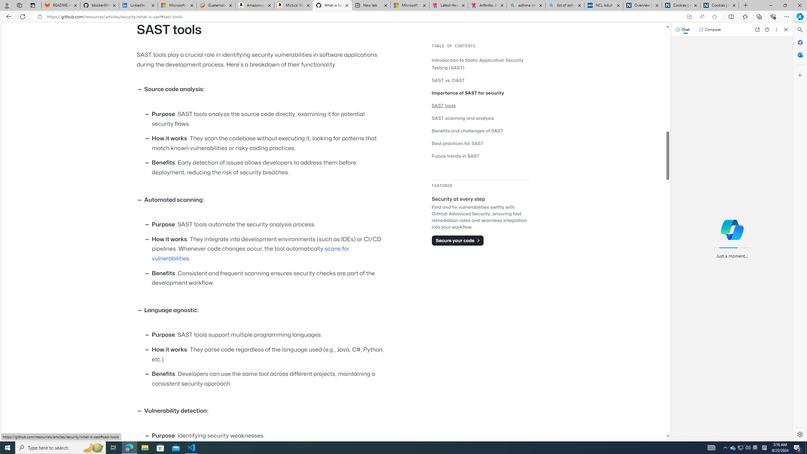 The height and width of the screenshot is (454, 807). What do you see at coordinates (481, 64) in the screenshot?
I see `Introduction to Static Application Security Testing (SAST)` at bounding box center [481, 64].